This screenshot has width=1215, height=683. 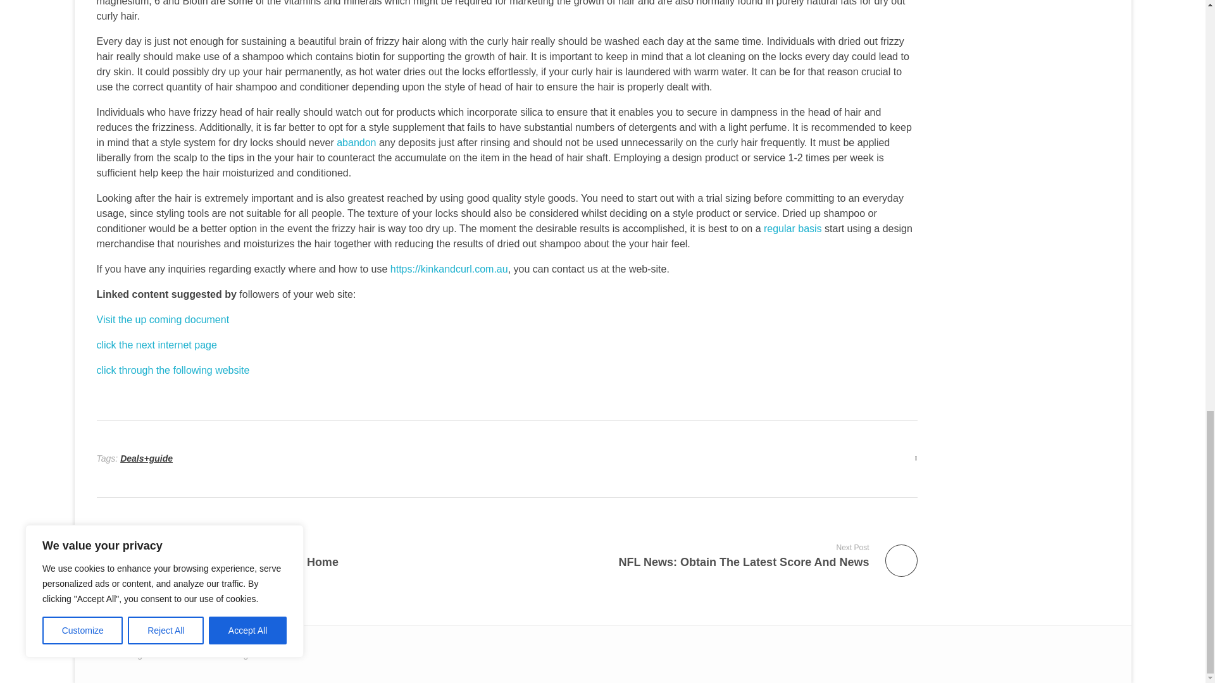 What do you see at coordinates (172, 370) in the screenshot?
I see `click through the following website` at bounding box center [172, 370].